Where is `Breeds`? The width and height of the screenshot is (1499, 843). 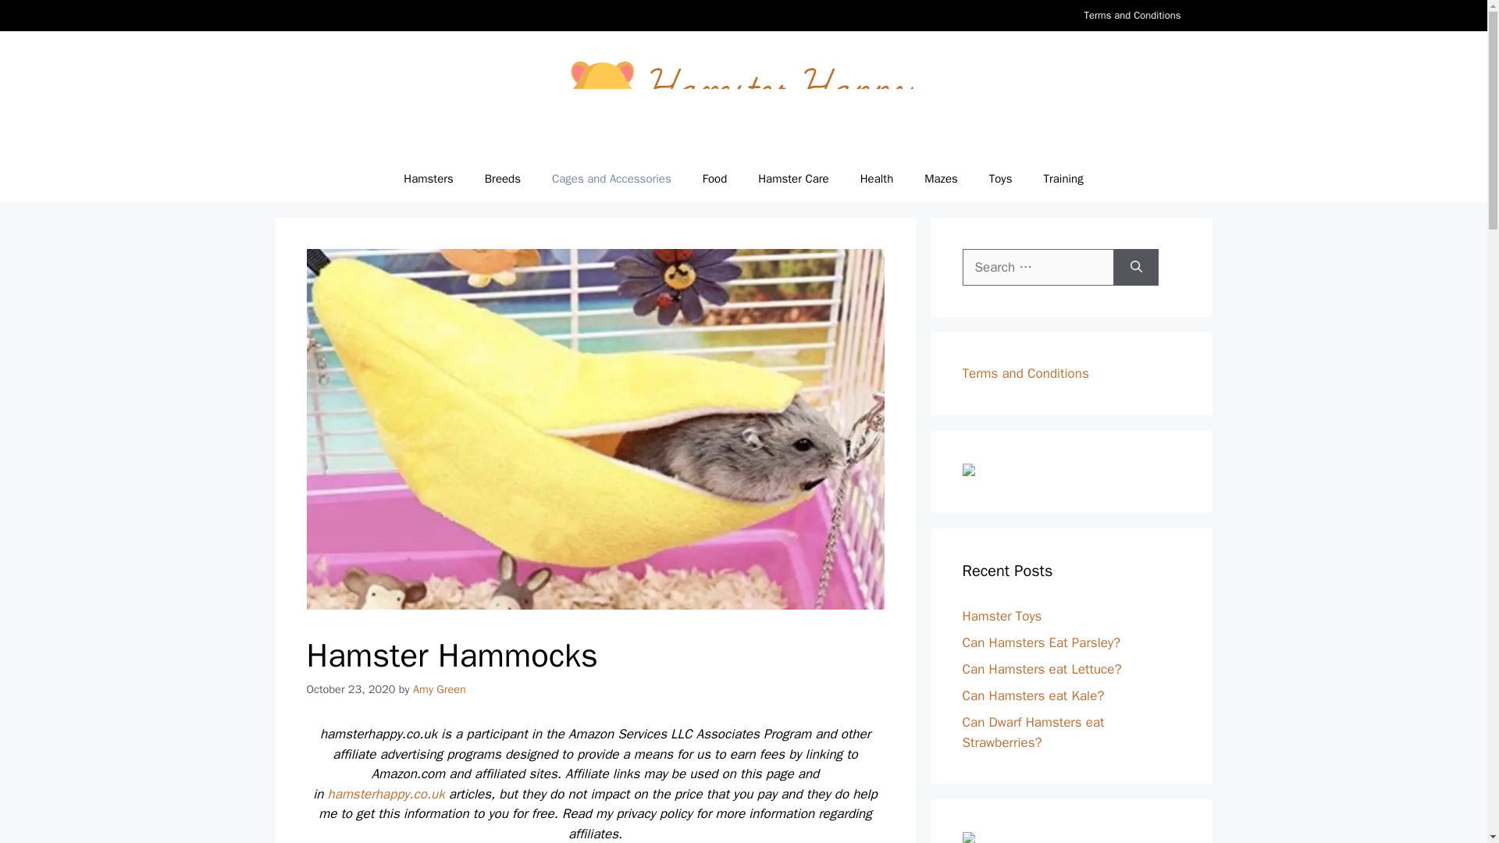 Breeds is located at coordinates (503, 178).